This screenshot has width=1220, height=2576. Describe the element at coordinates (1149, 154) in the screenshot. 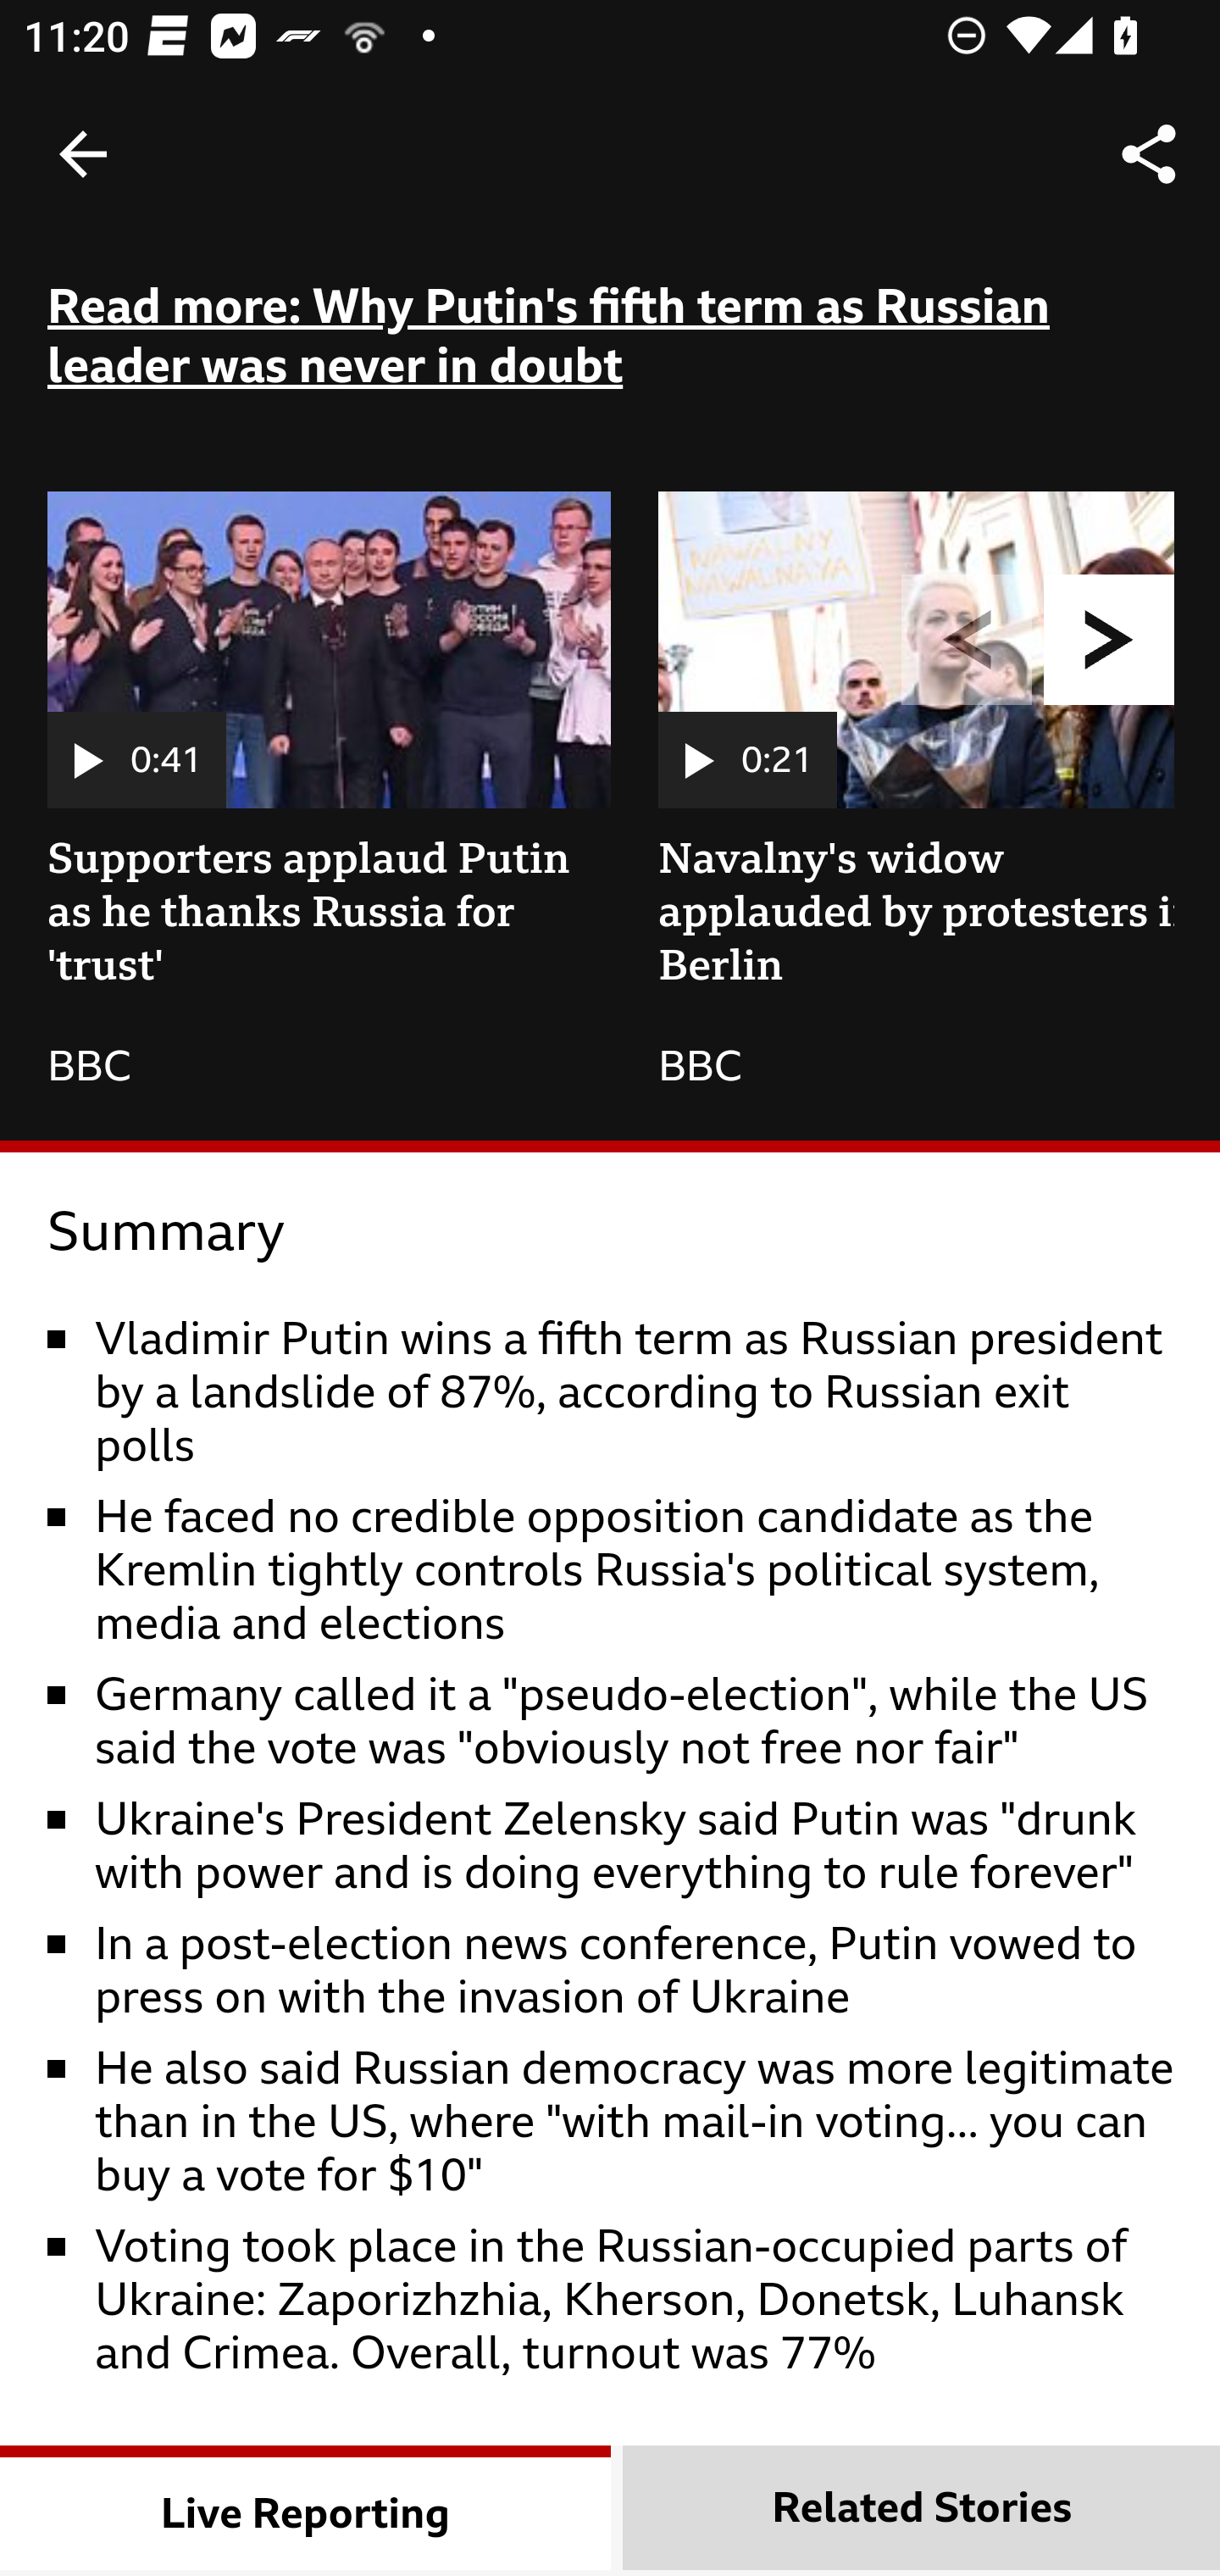

I see `Share` at that location.